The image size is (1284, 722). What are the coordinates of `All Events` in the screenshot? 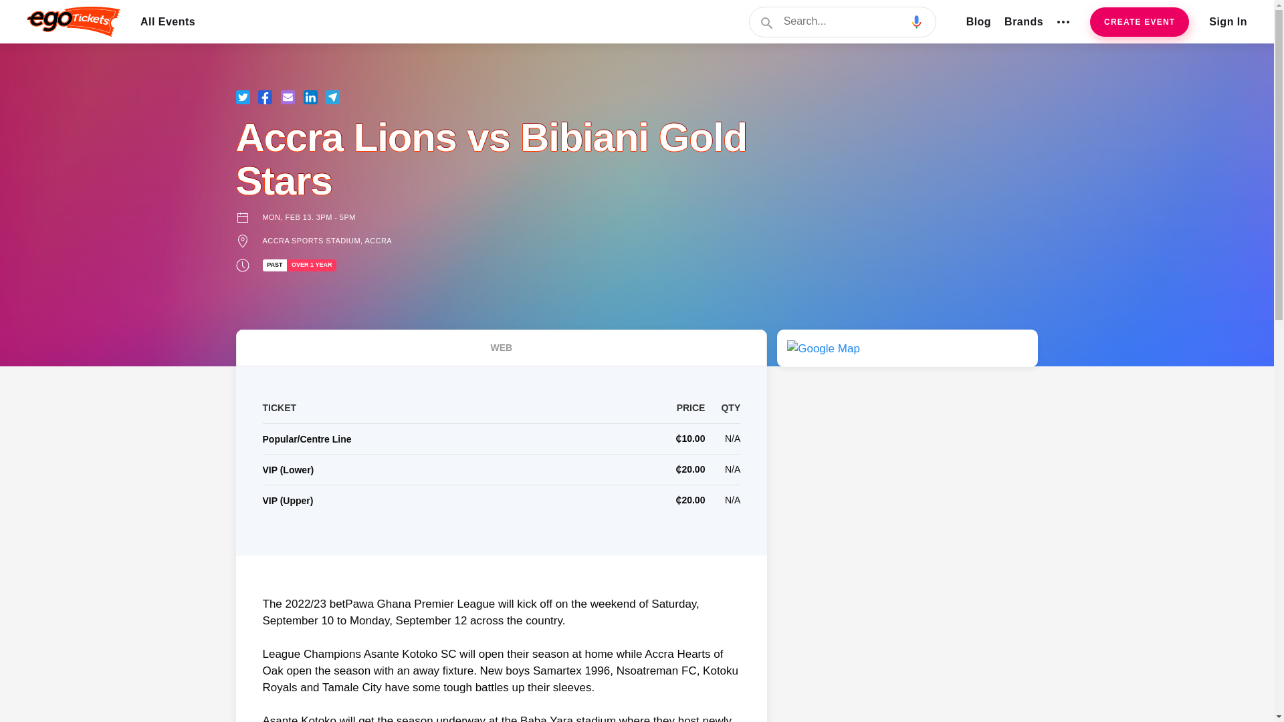 It's located at (167, 21).